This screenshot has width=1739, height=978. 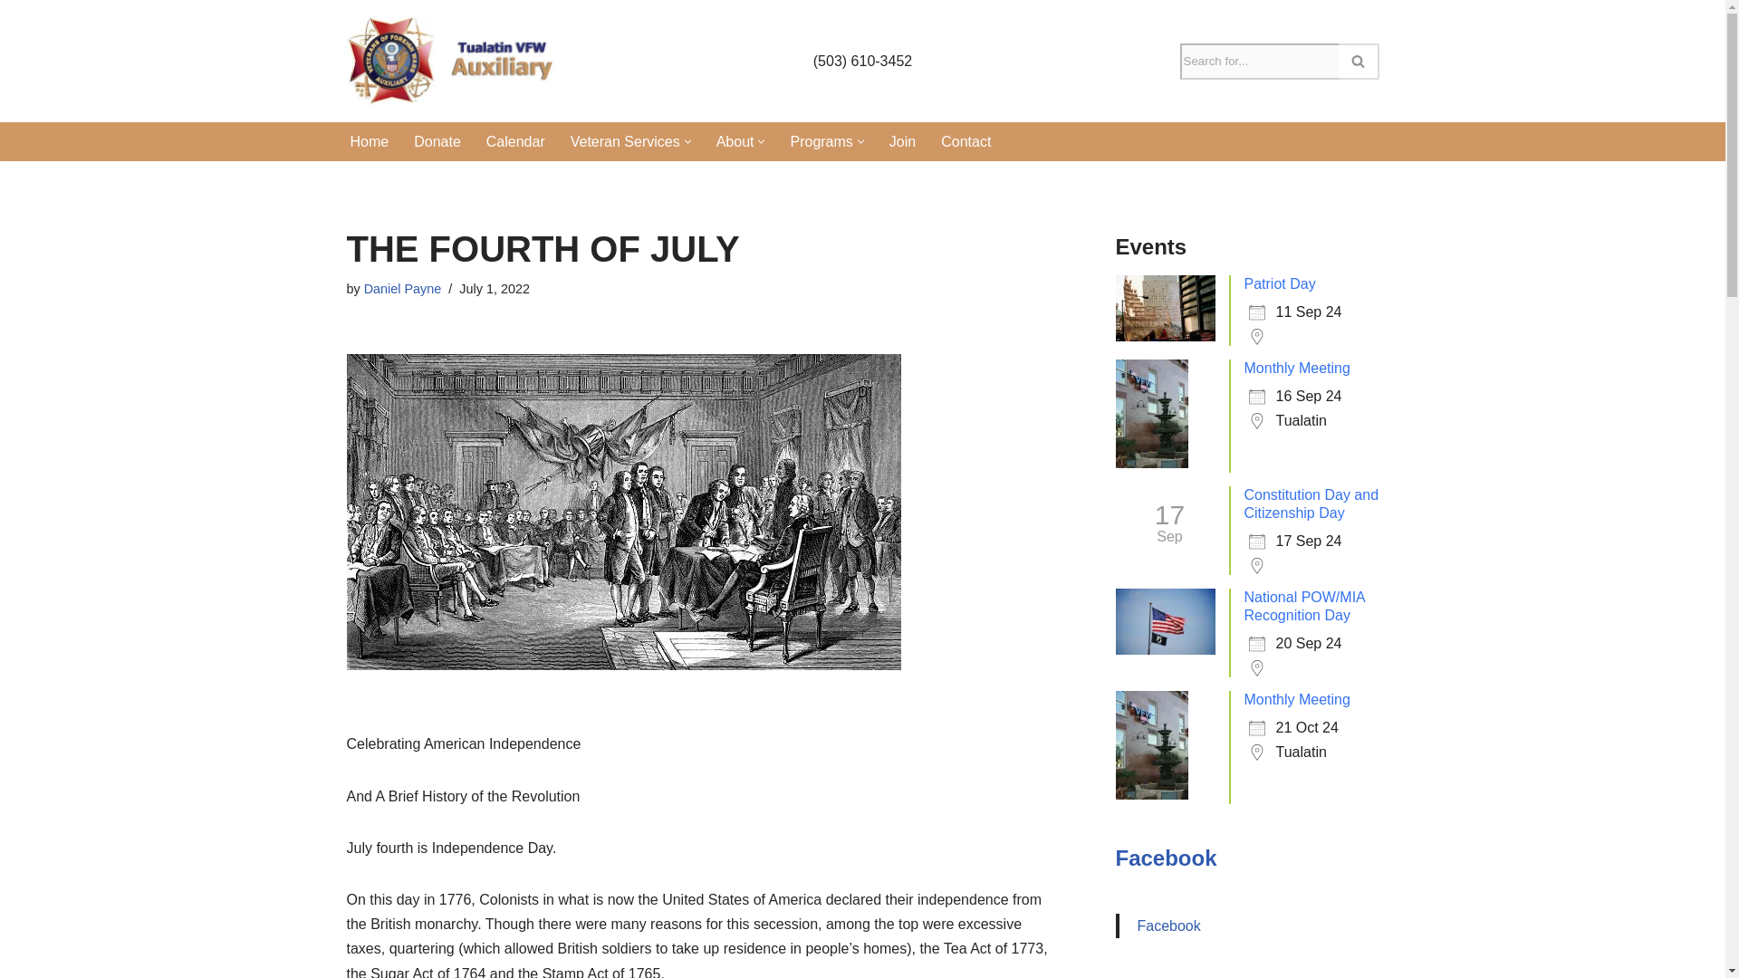 What do you see at coordinates (516, 141) in the screenshot?
I see `Calendar` at bounding box center [516, 141].